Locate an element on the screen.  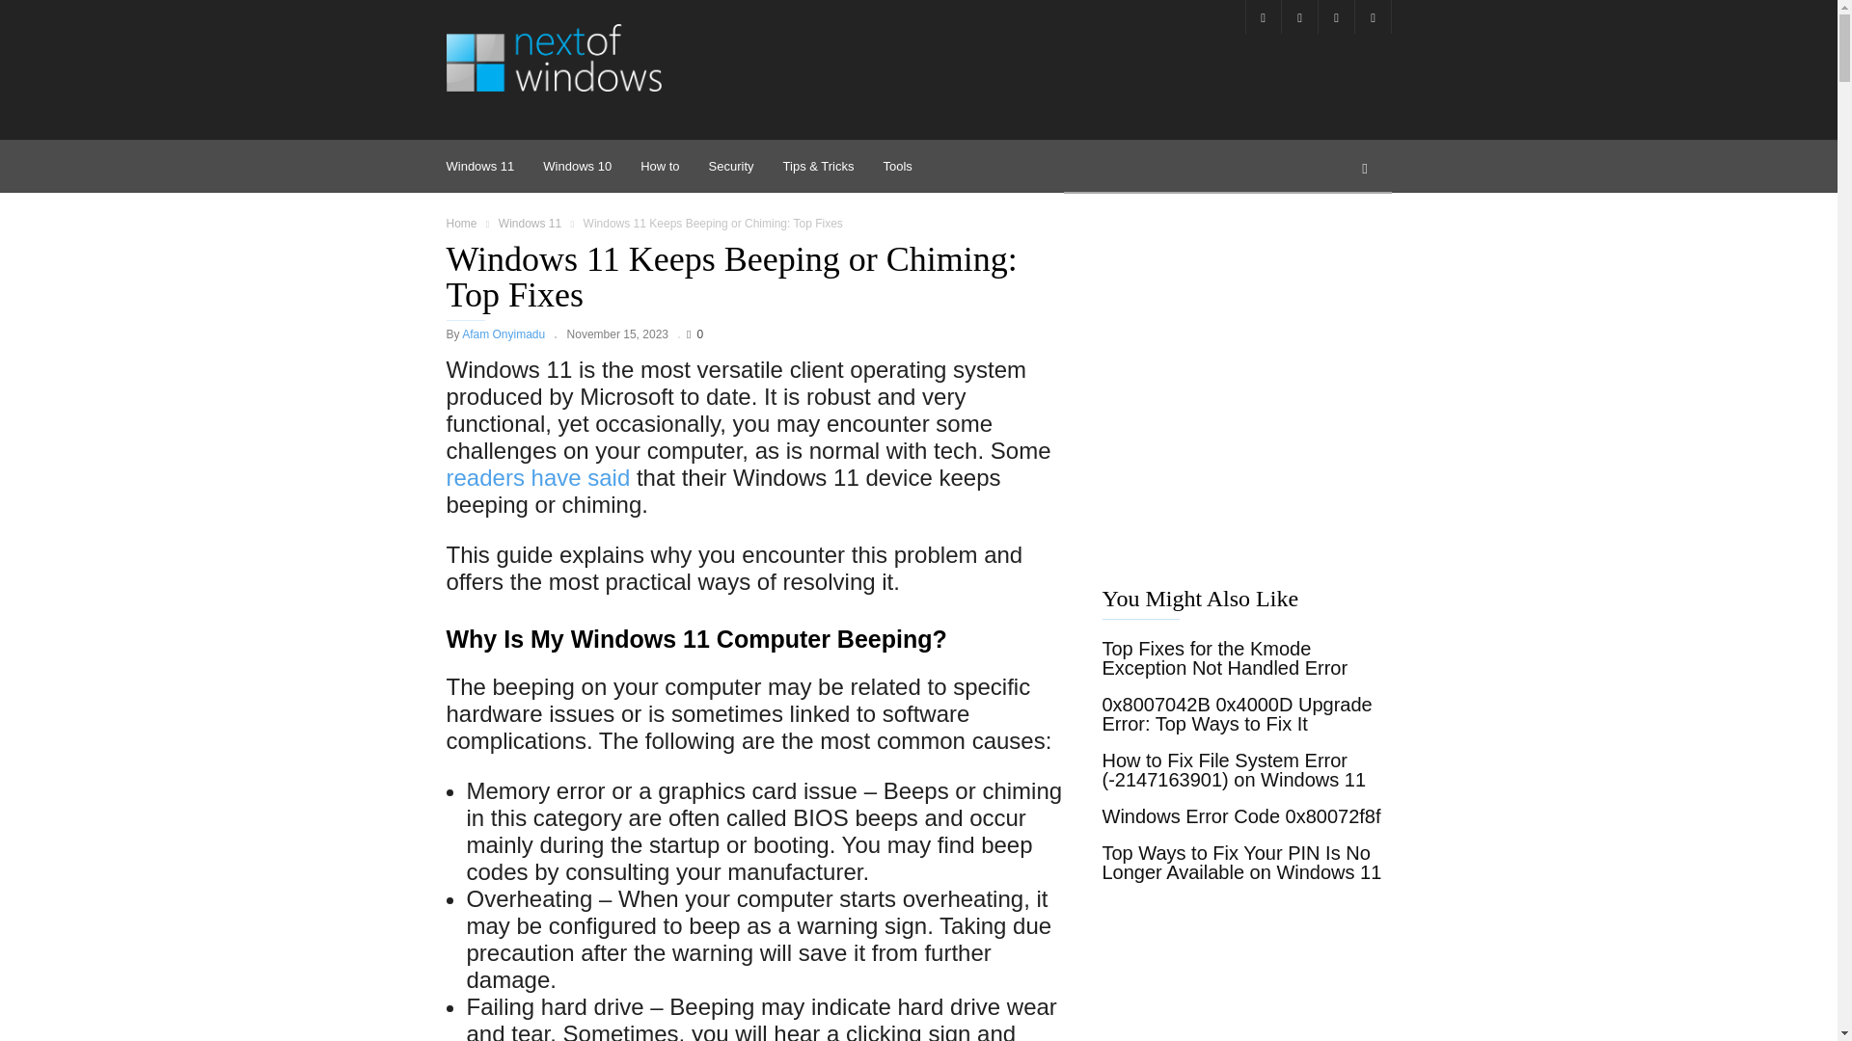
0 is located at coordinates (694, 334).